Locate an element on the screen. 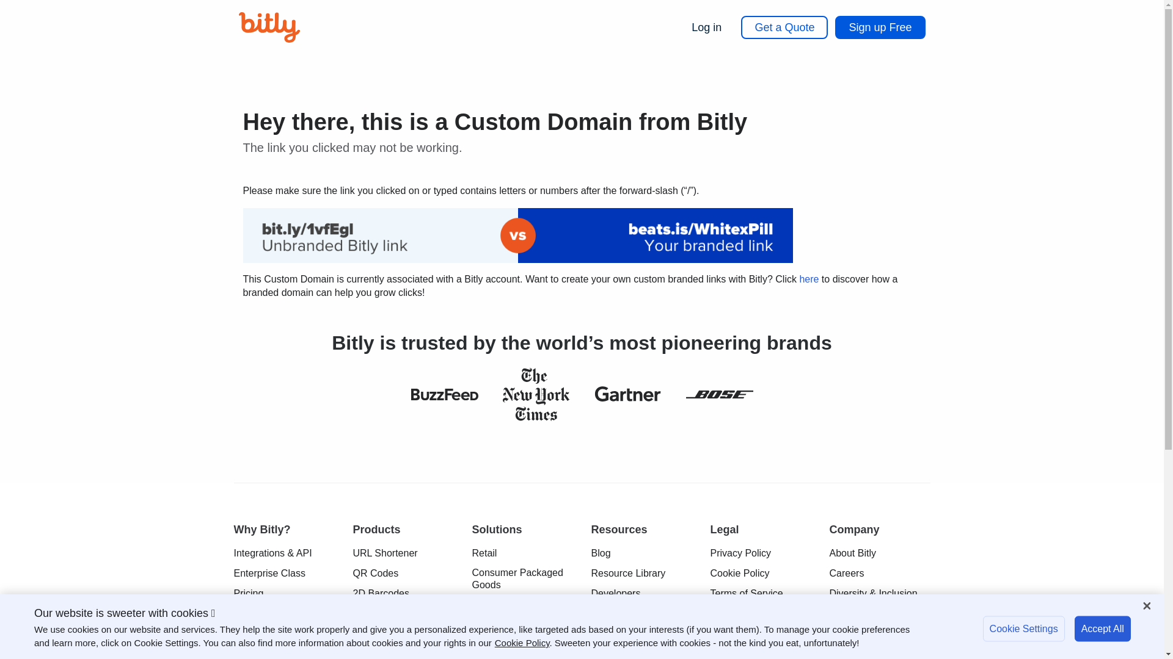 The height and width of the screenshot is (659, 1173). Log in is located at coordinates (706, 27).